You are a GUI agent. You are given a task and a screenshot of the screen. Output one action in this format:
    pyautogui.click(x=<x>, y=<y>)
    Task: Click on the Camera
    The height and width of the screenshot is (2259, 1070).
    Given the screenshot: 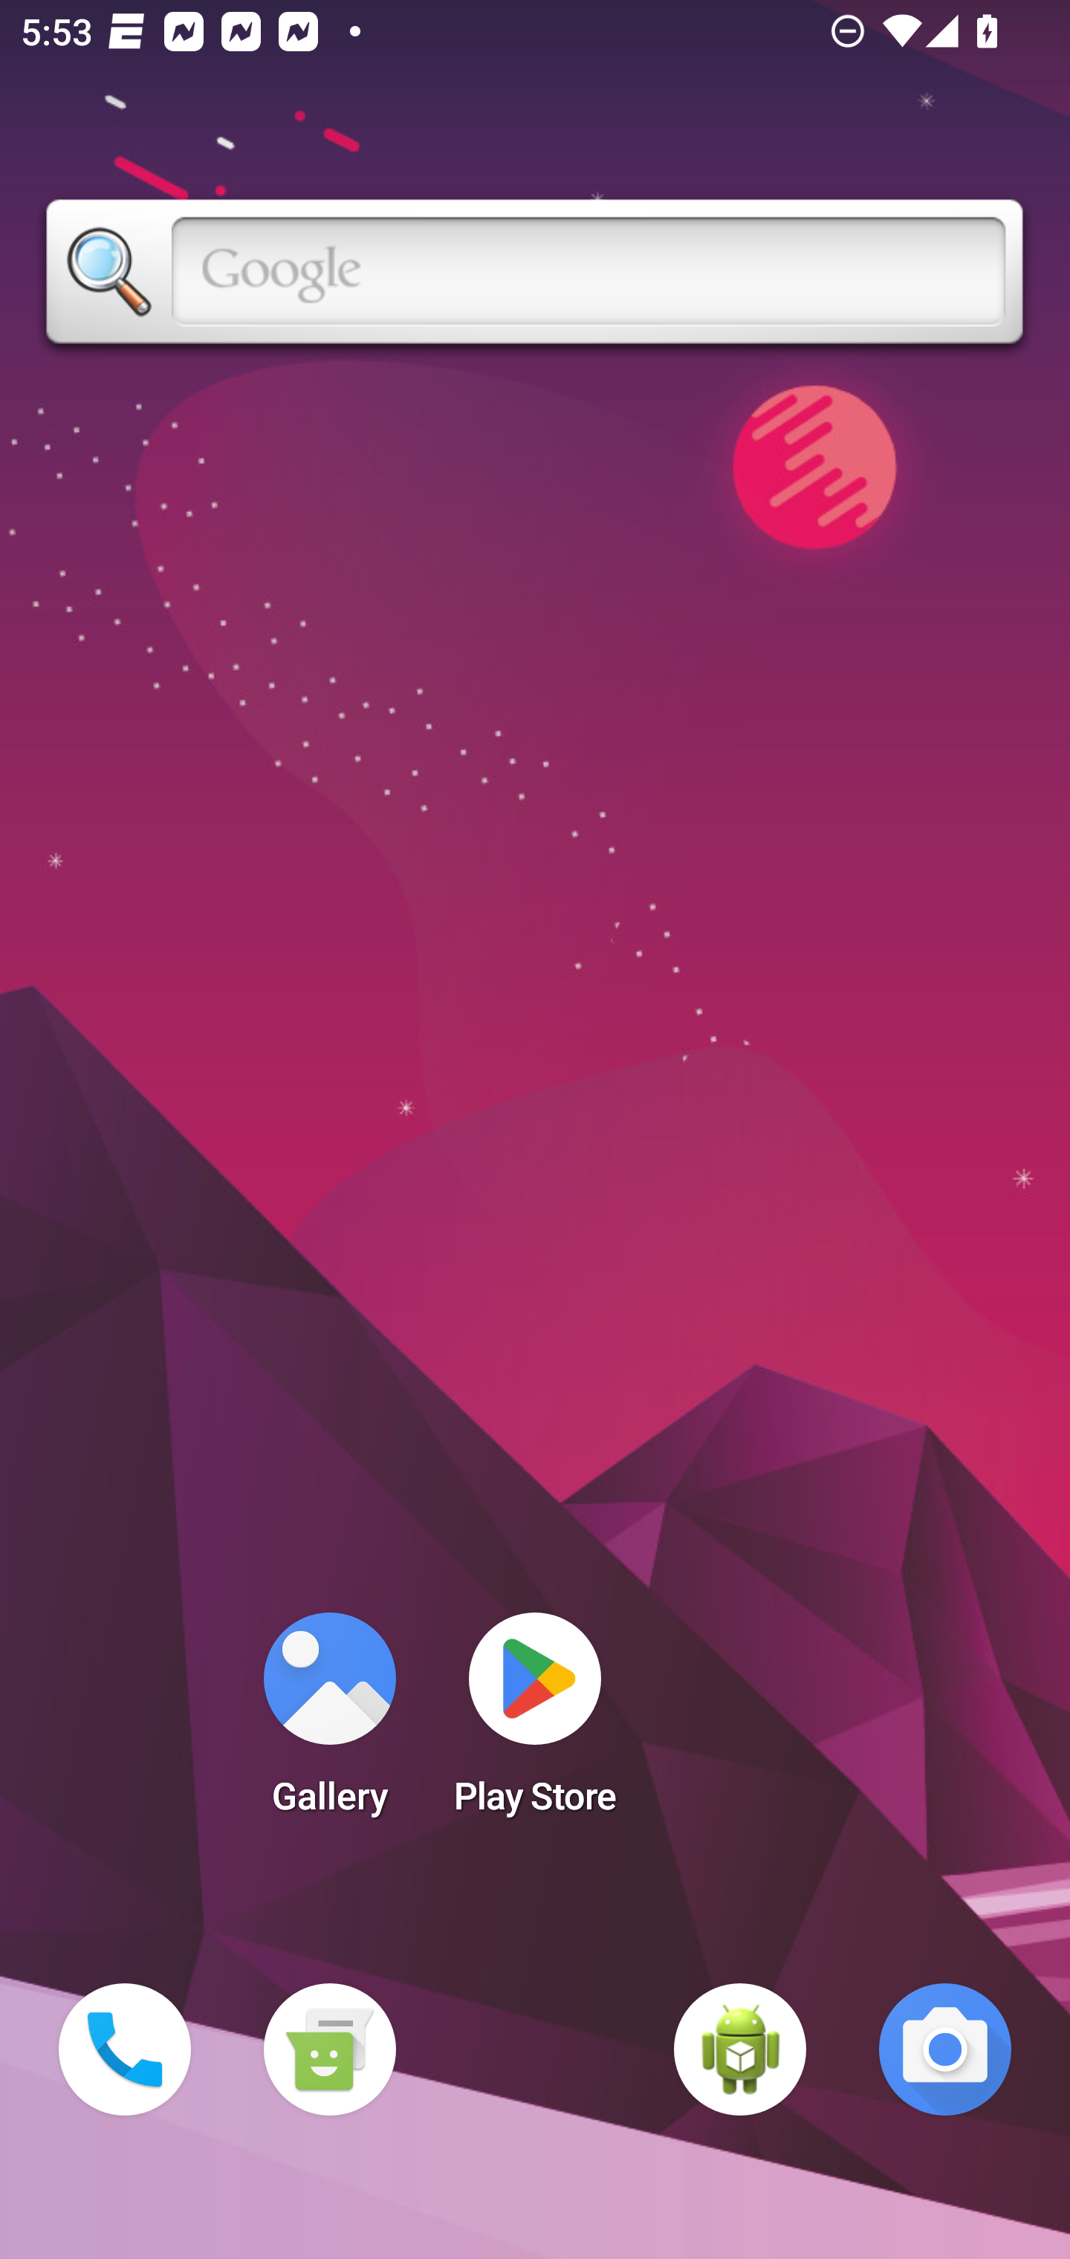 What is the action you would take?
    pyautogui.click(x=945, y=2049)
    